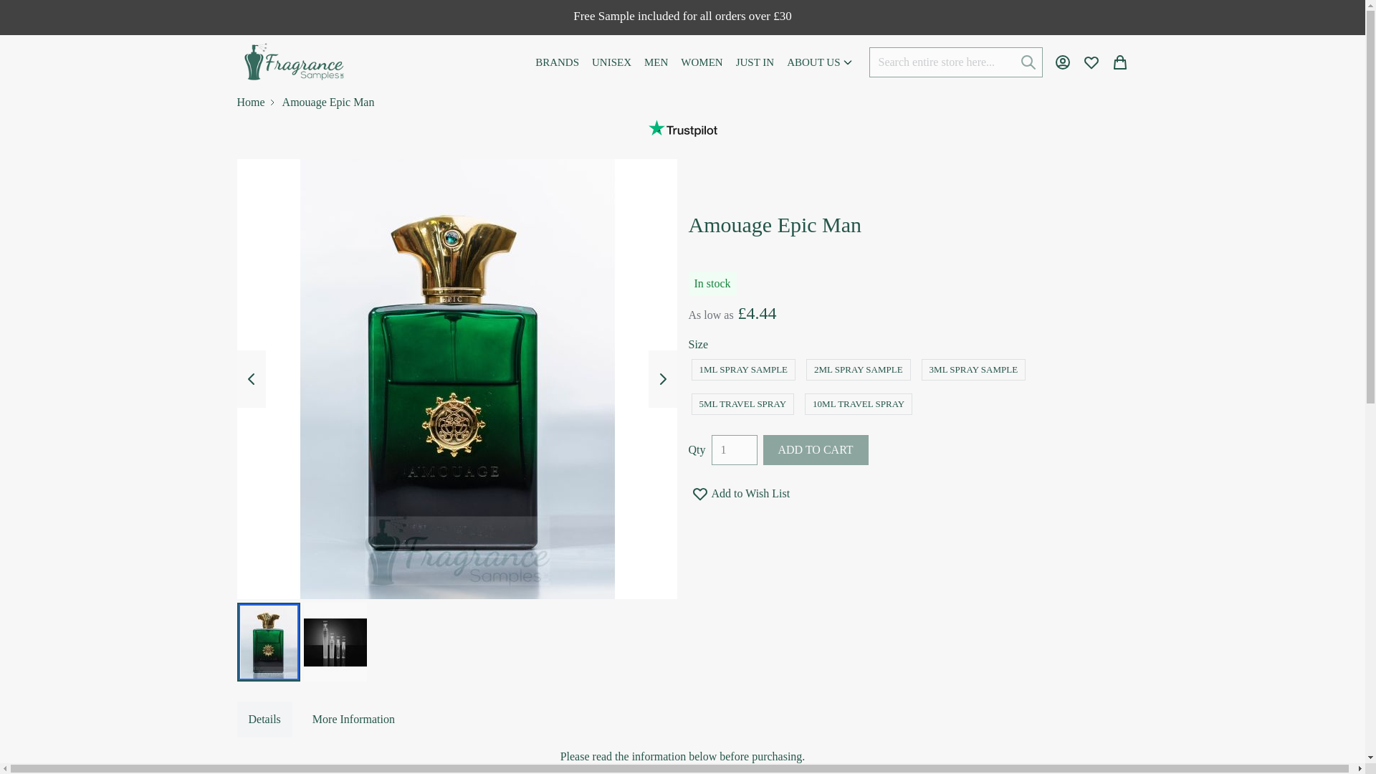 The width and height of the screenshot is (1376, 774). I want to click on ADD TO CART, so click(815, 450).